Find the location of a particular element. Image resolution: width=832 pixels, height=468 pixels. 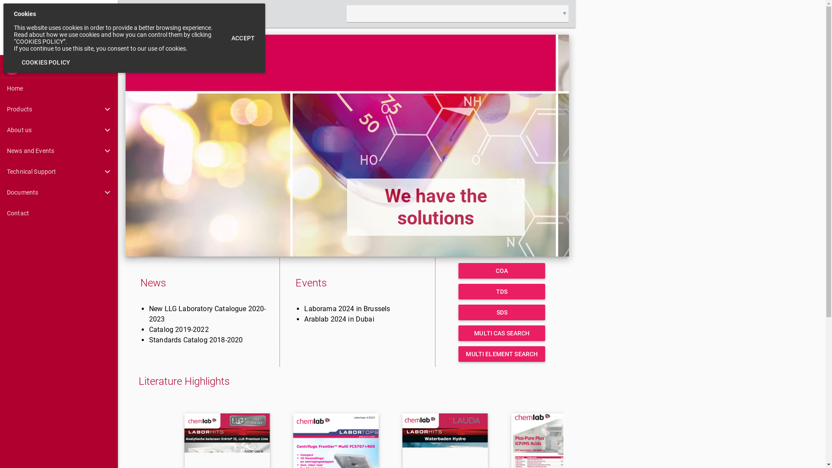

Chem-Lab Analytical is located at coordinates (59, 28).